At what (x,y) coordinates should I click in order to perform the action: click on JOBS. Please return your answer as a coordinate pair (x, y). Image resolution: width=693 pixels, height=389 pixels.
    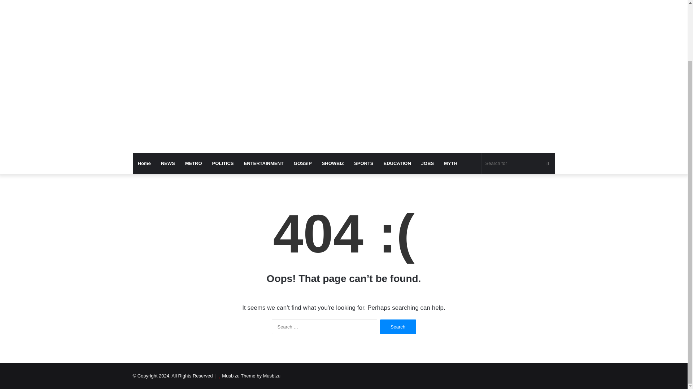
    Looking at the image, I should click on (427, 164).